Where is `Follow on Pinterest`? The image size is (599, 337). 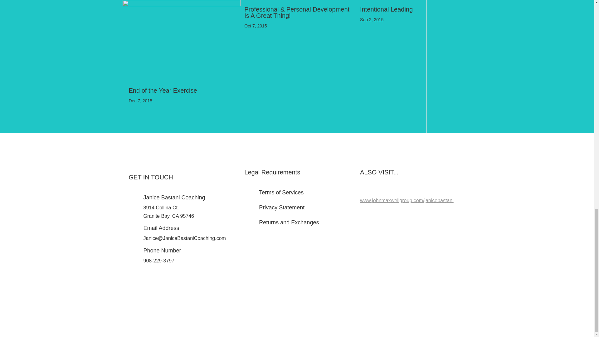 Follow on Pinterest is located at coordinates (316, 293).